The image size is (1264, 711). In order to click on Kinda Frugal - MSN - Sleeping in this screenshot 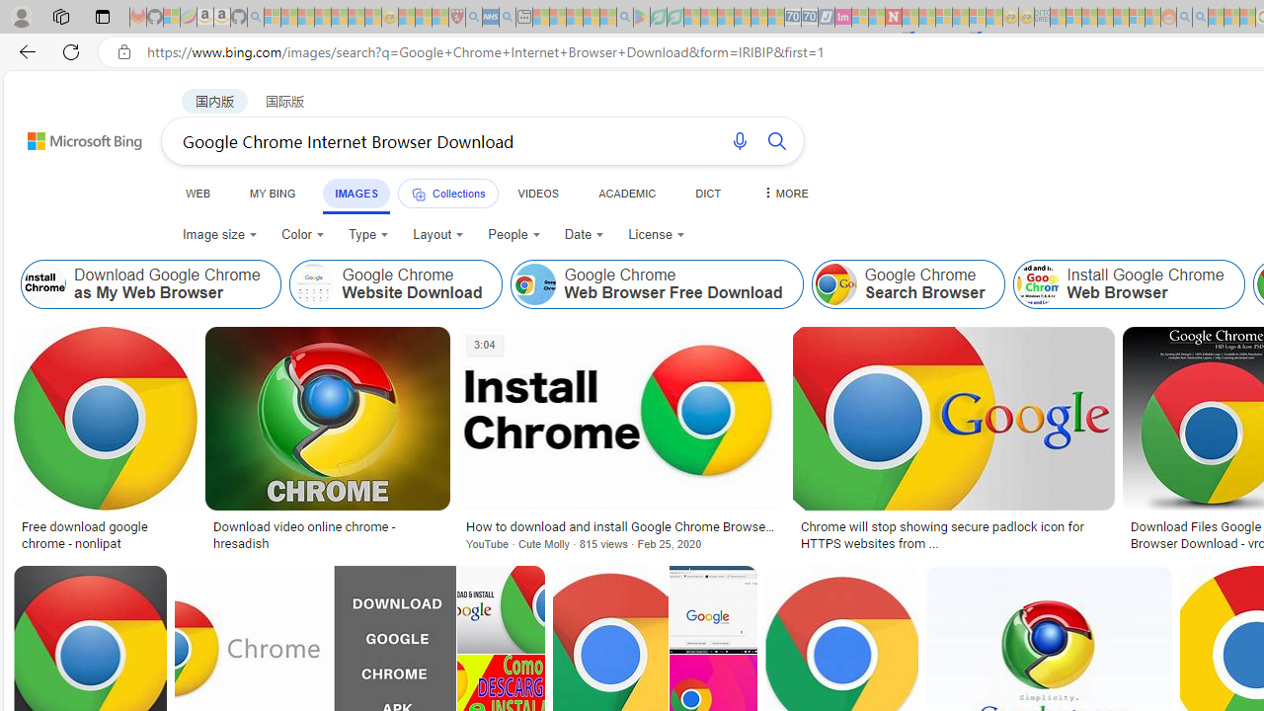, I will do `click(1121, 18)`.